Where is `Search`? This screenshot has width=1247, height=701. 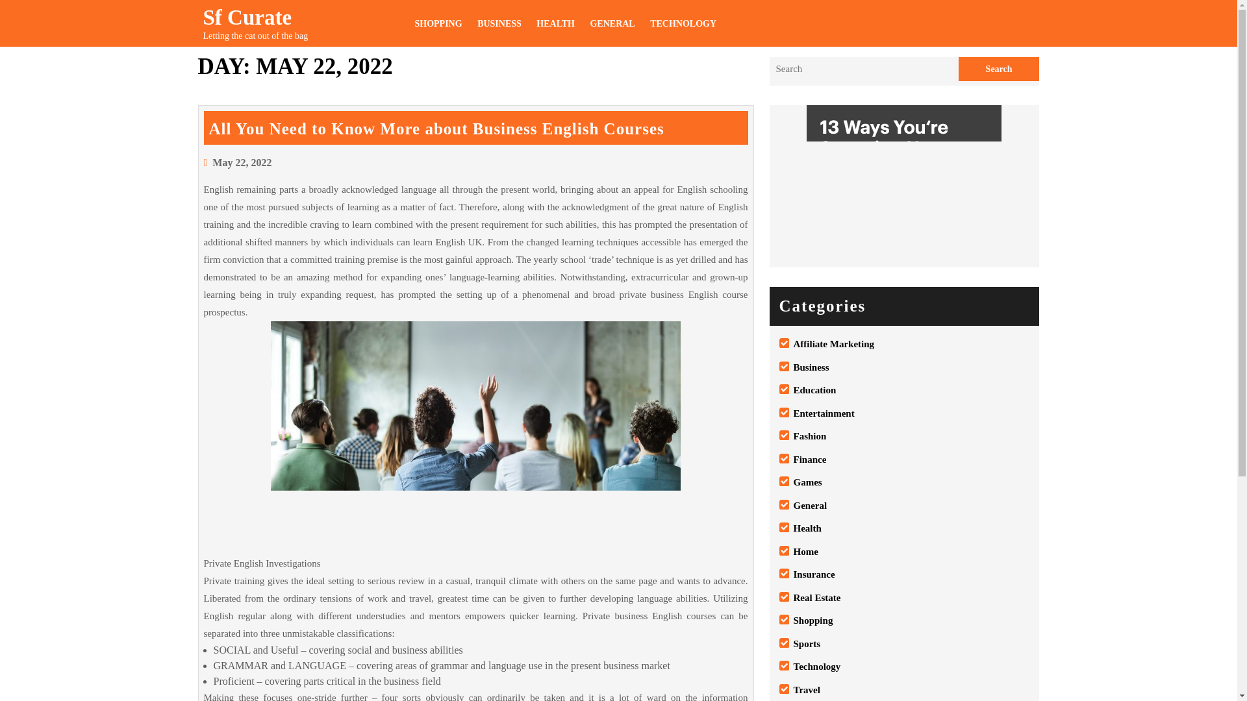
Search is located at coordinates (999, 69).